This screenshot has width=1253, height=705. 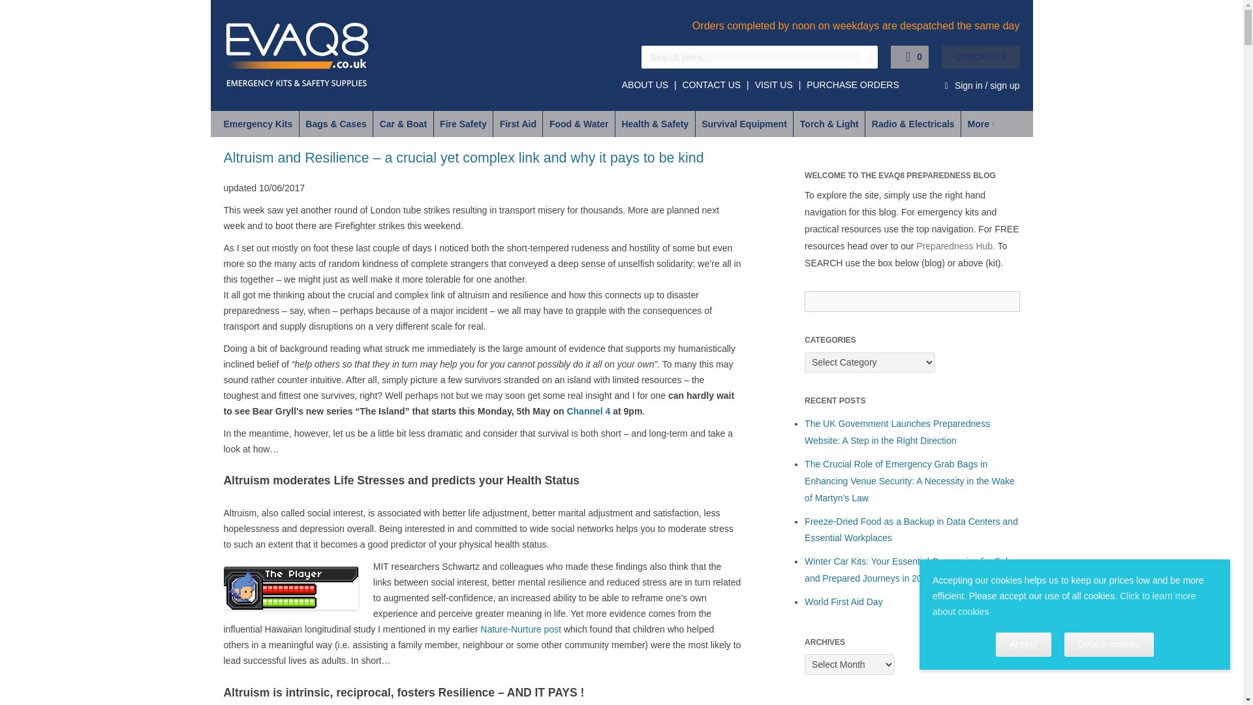 What do you see at coordinates (298, 55) in the screenshot?
I see `EVAQ8 logo` at bounding box center [298, 55].